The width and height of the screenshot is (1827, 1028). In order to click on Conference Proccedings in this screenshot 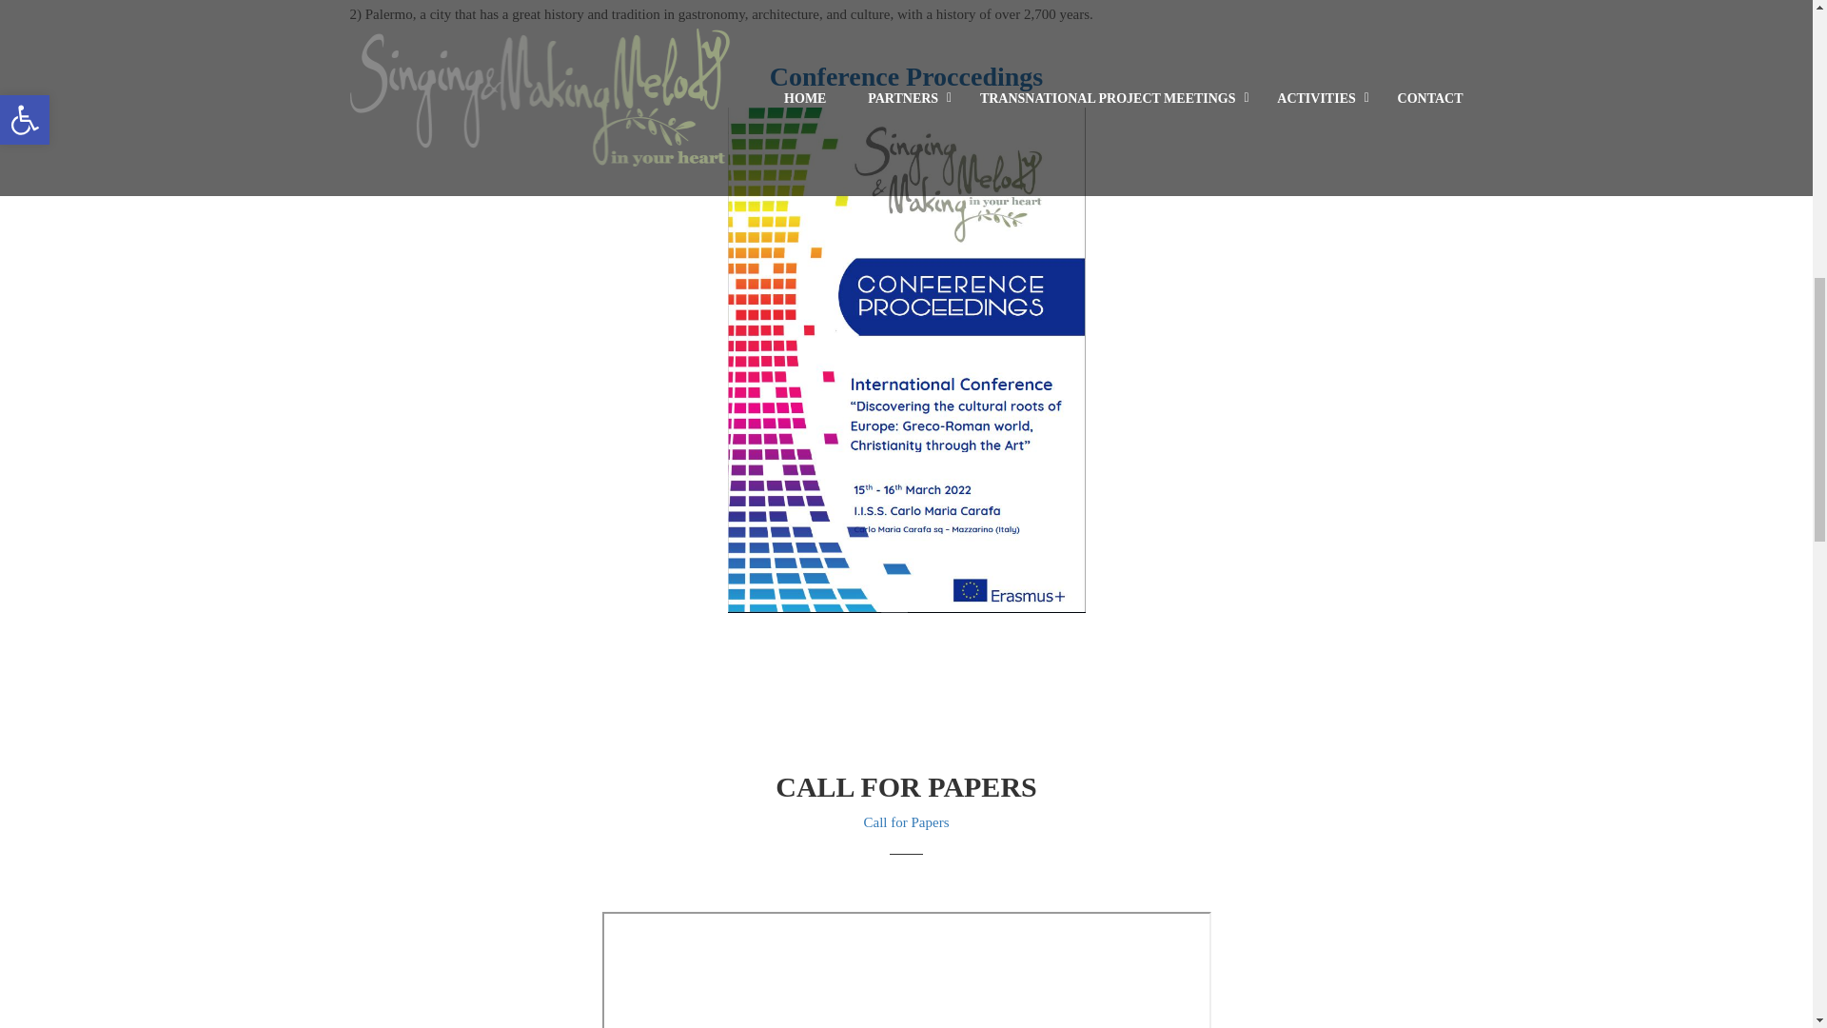, I will do `click(906, 75)`.